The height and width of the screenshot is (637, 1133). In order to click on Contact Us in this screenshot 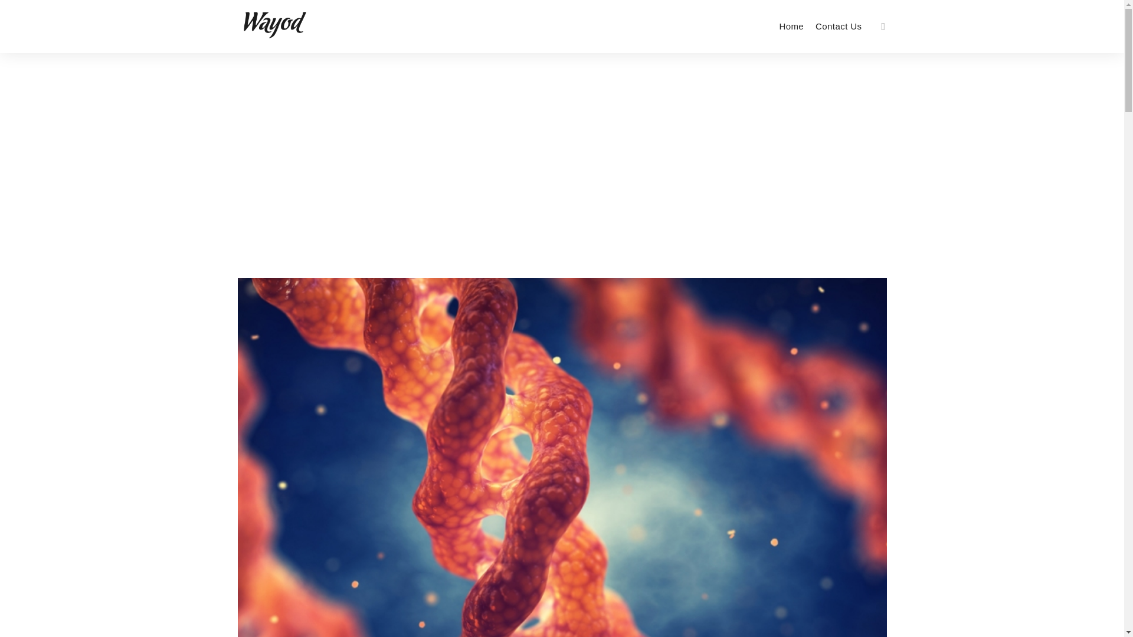, I will do `click(839, 26)`.